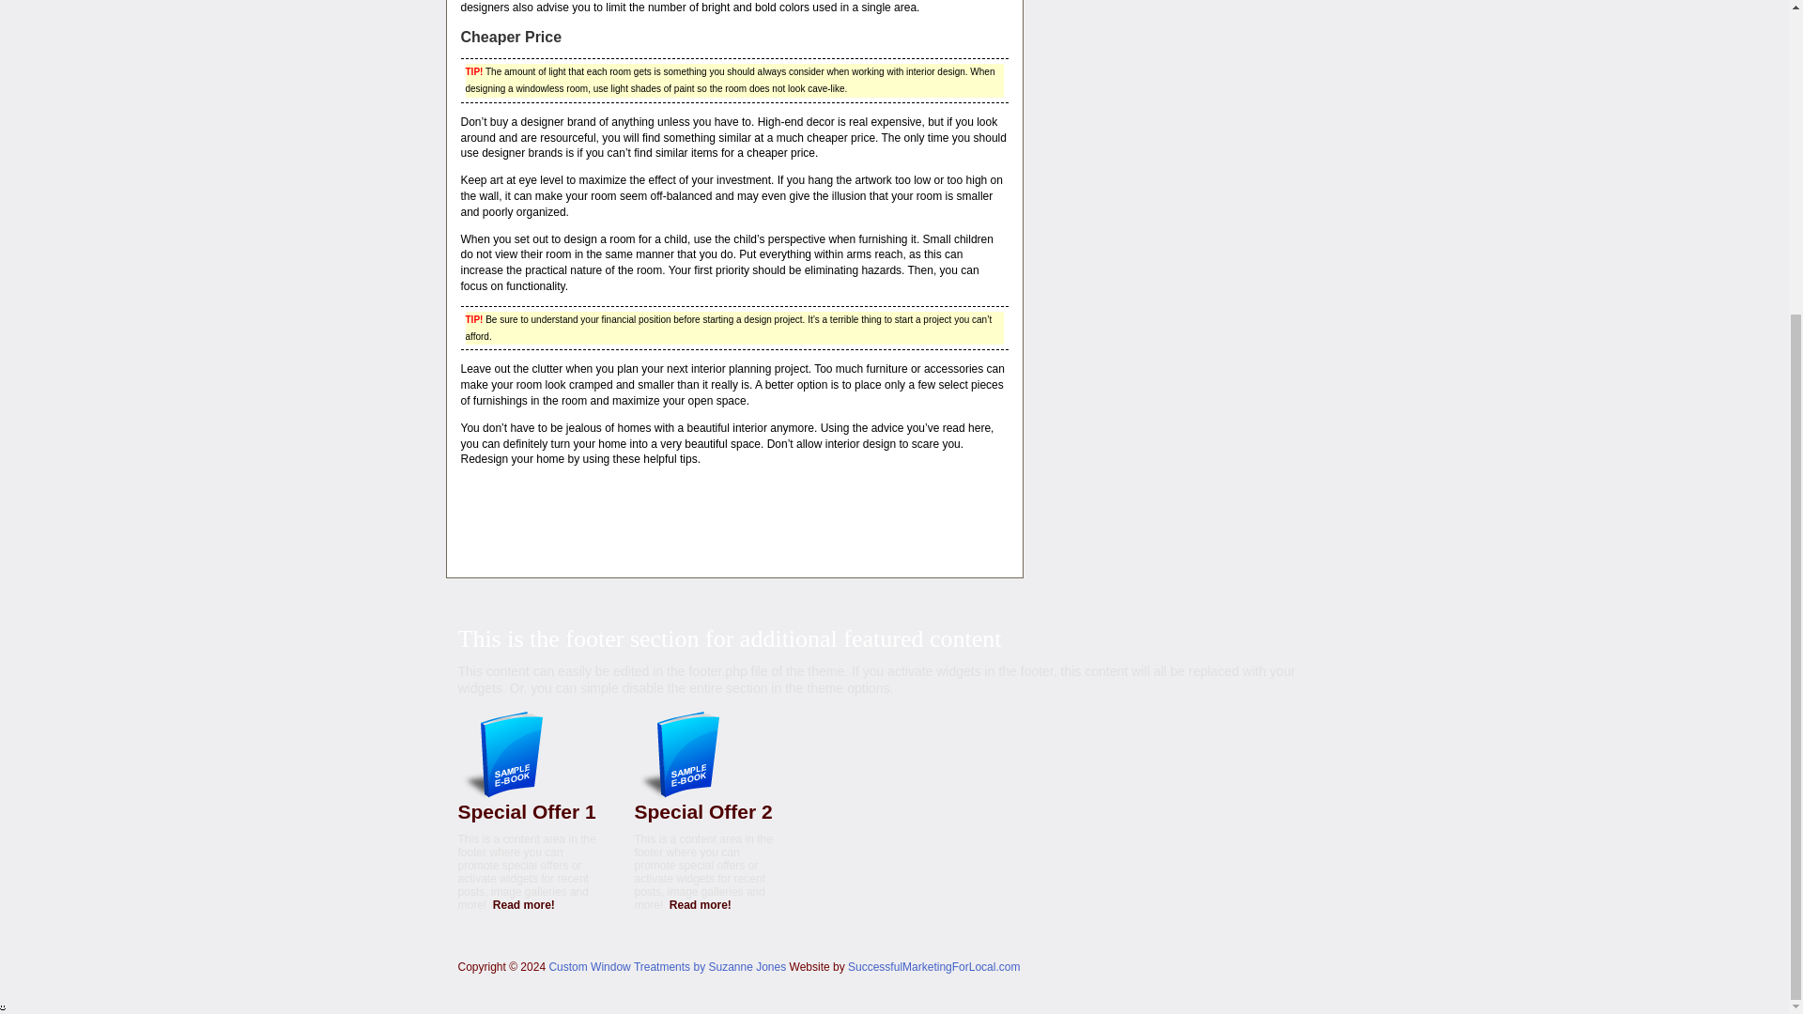 This screenshot has height=1014, width=1803. What do you see at coordinates (667, 966) in the screenshot?
I see `Custom Window Treatments by Suzanne Jones` at bounding box center [667, 966].